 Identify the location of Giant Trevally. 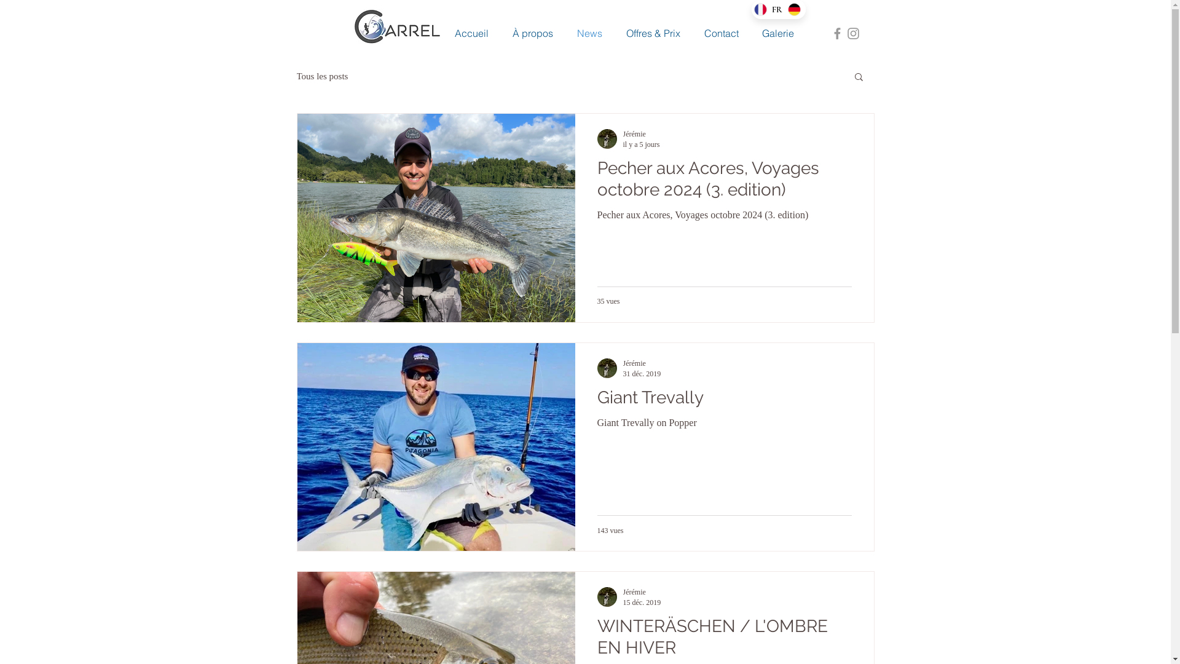
(725, 401).